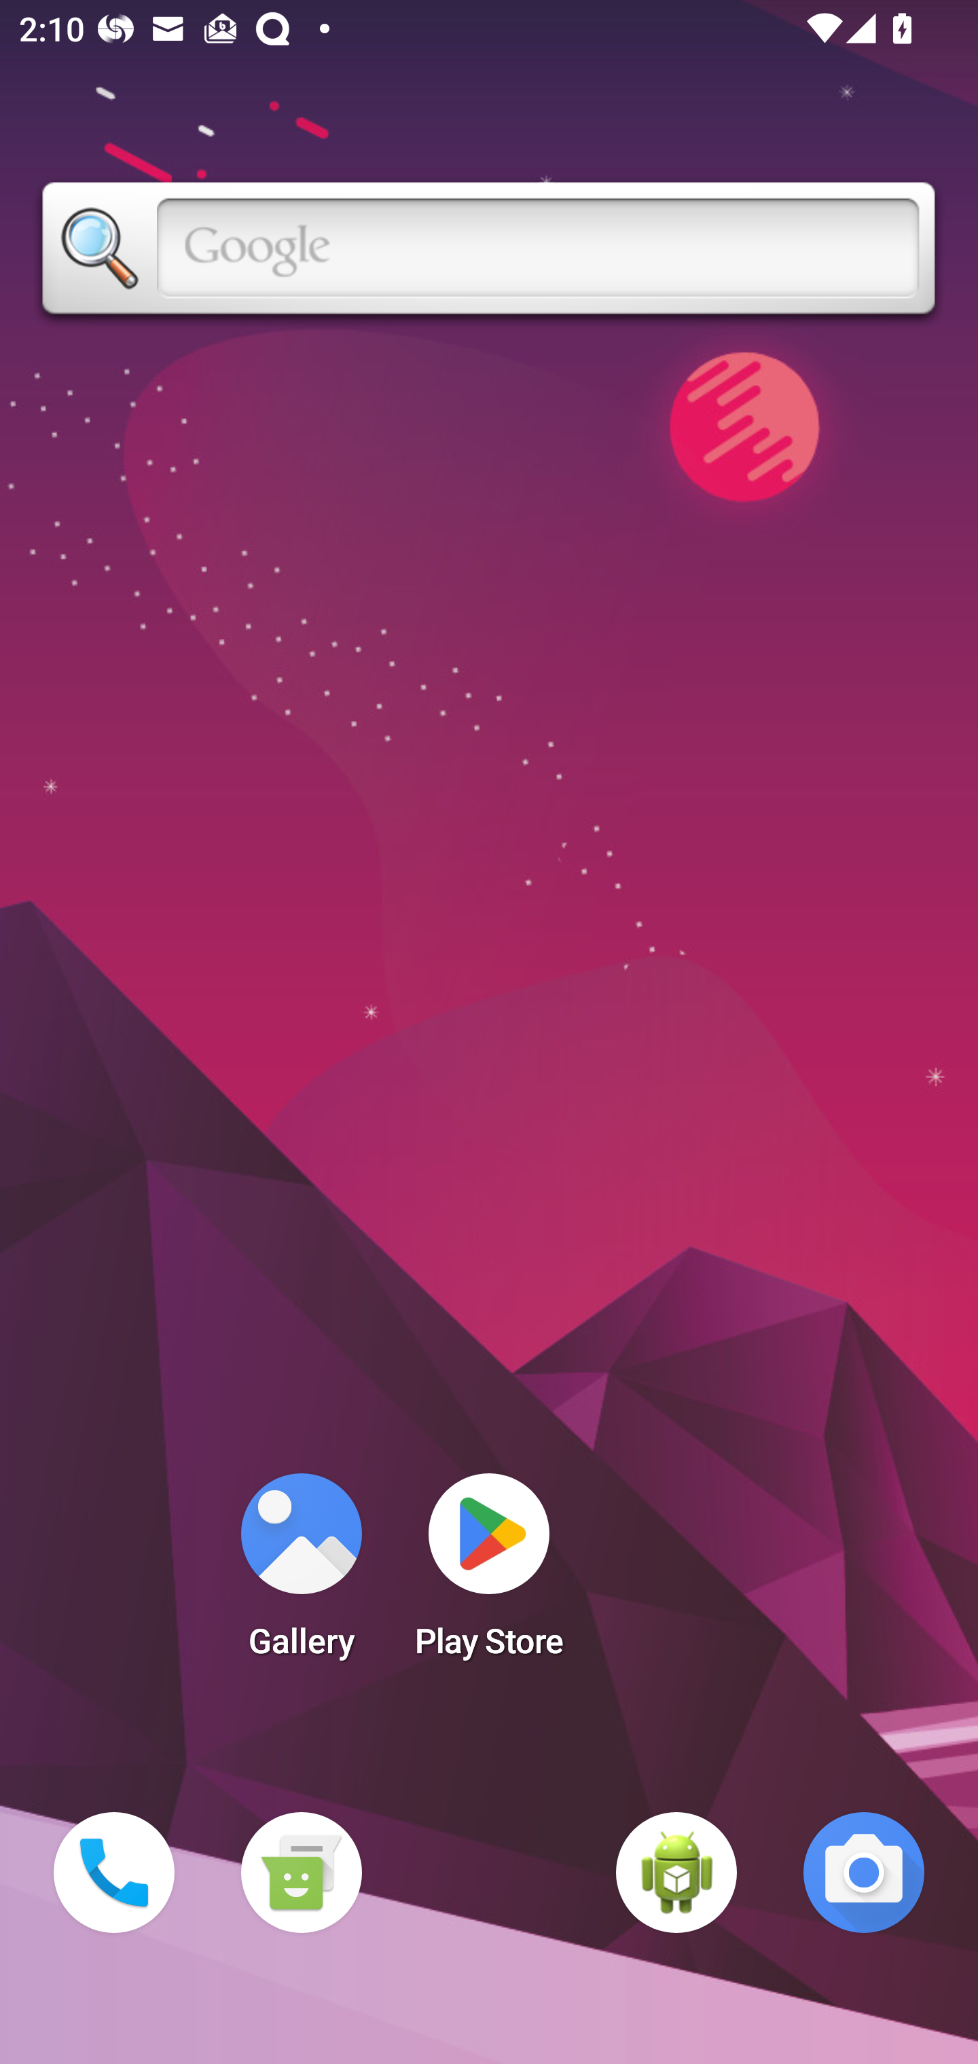 The height and width of the screenshot is (2064, 978). Describe the element at coordinates (489, 1574) in the screenshot. I see `Play Store` at that location.